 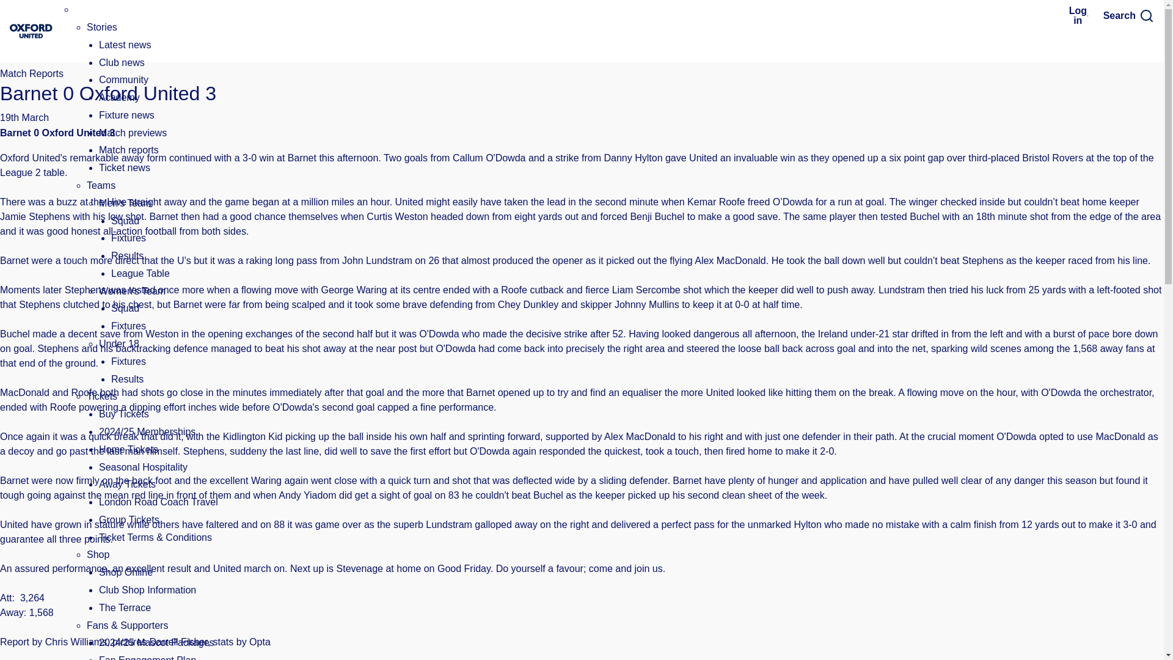 What do you see at coordinates (102, 396) in the screenshot?
I see `Tickets` at bounding box center [102, 396].